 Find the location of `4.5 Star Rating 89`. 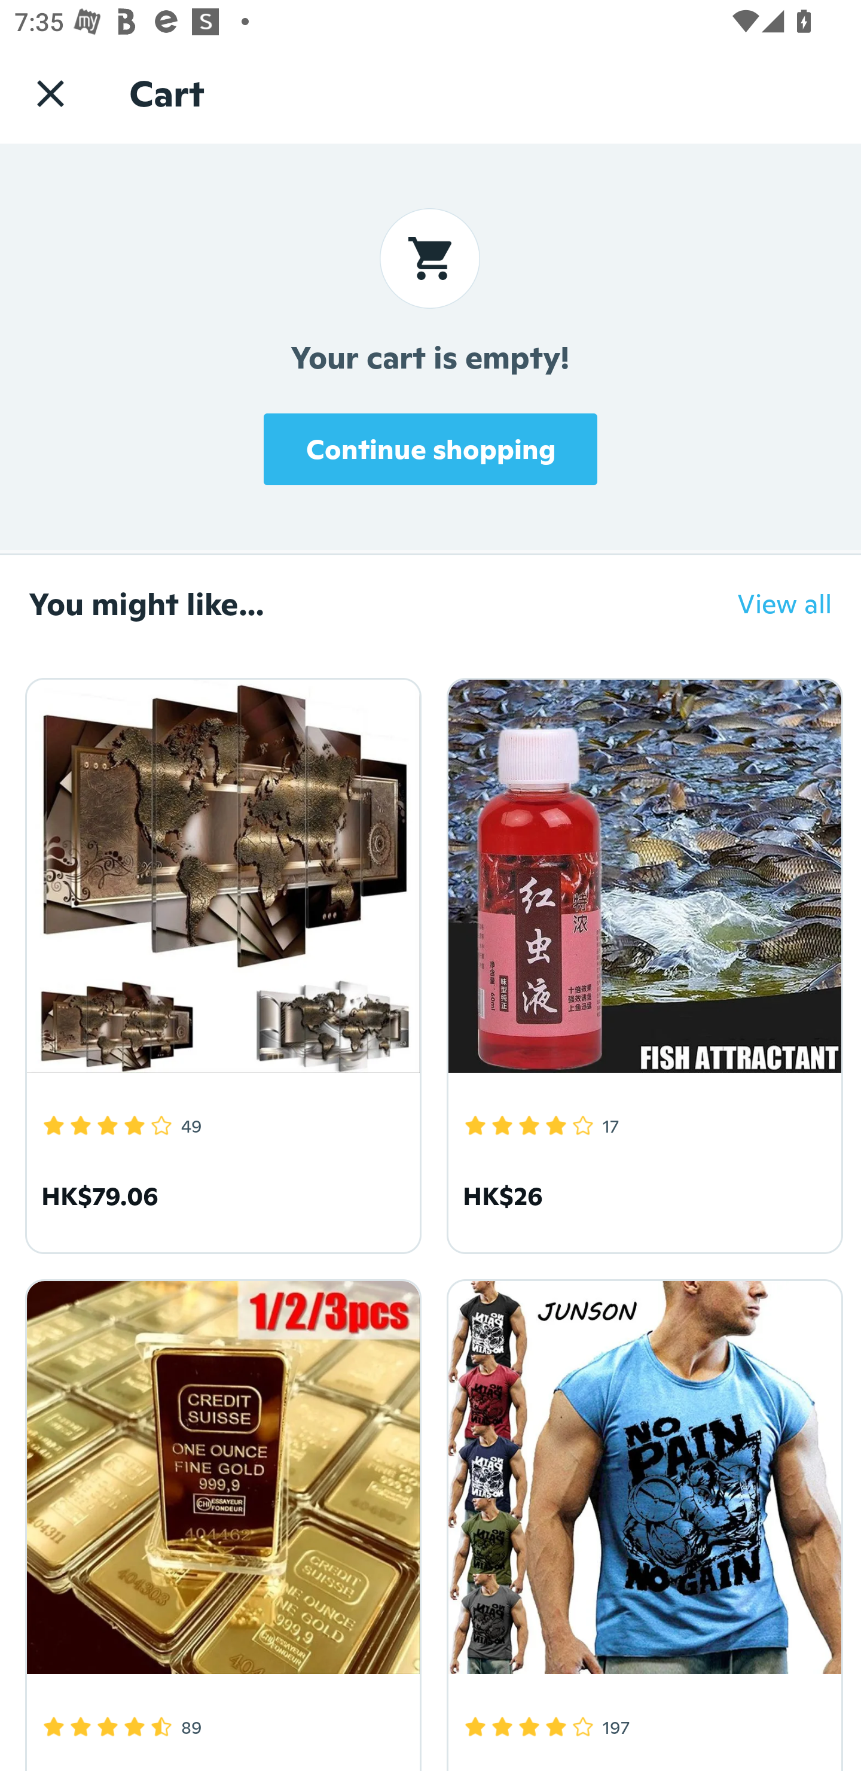

4.5 Star Rating 89 is located at coordinates (220, 1521).